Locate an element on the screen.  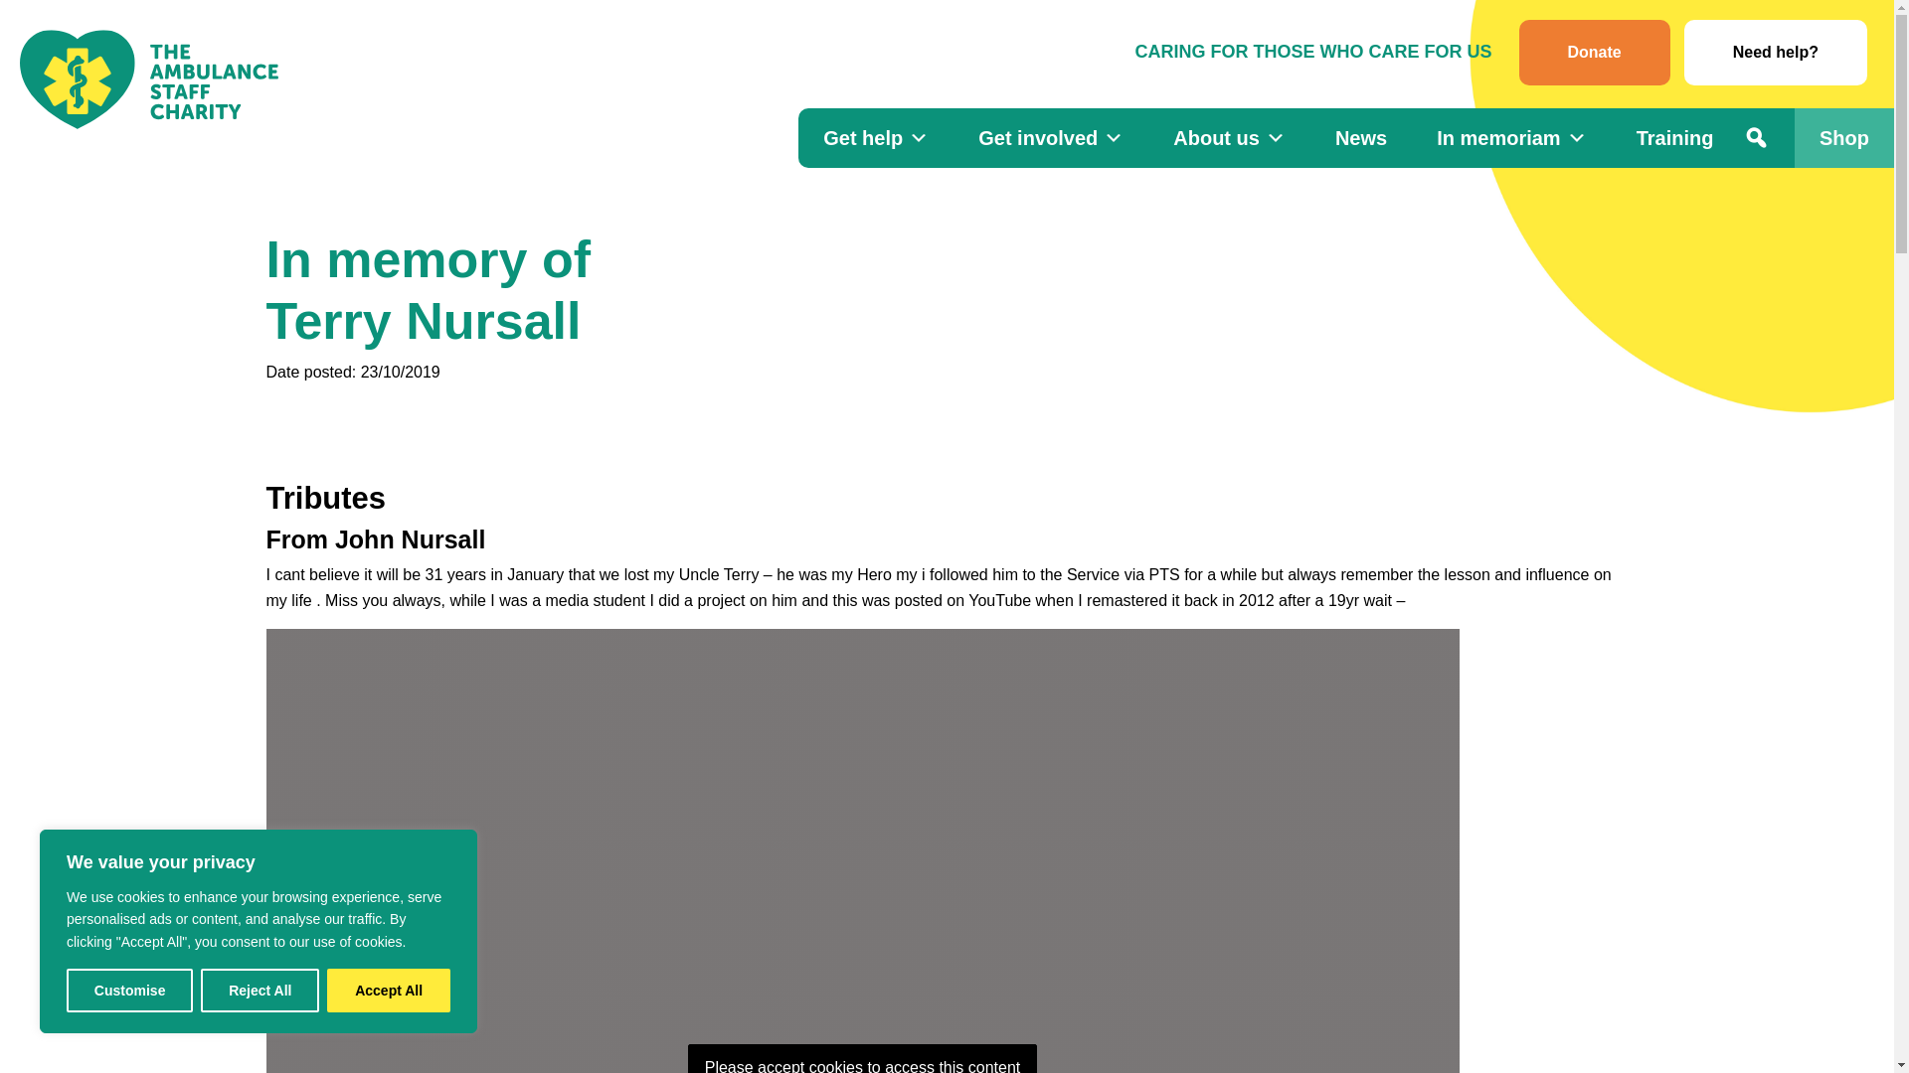
Donate is located at coordinates (1595, 53).